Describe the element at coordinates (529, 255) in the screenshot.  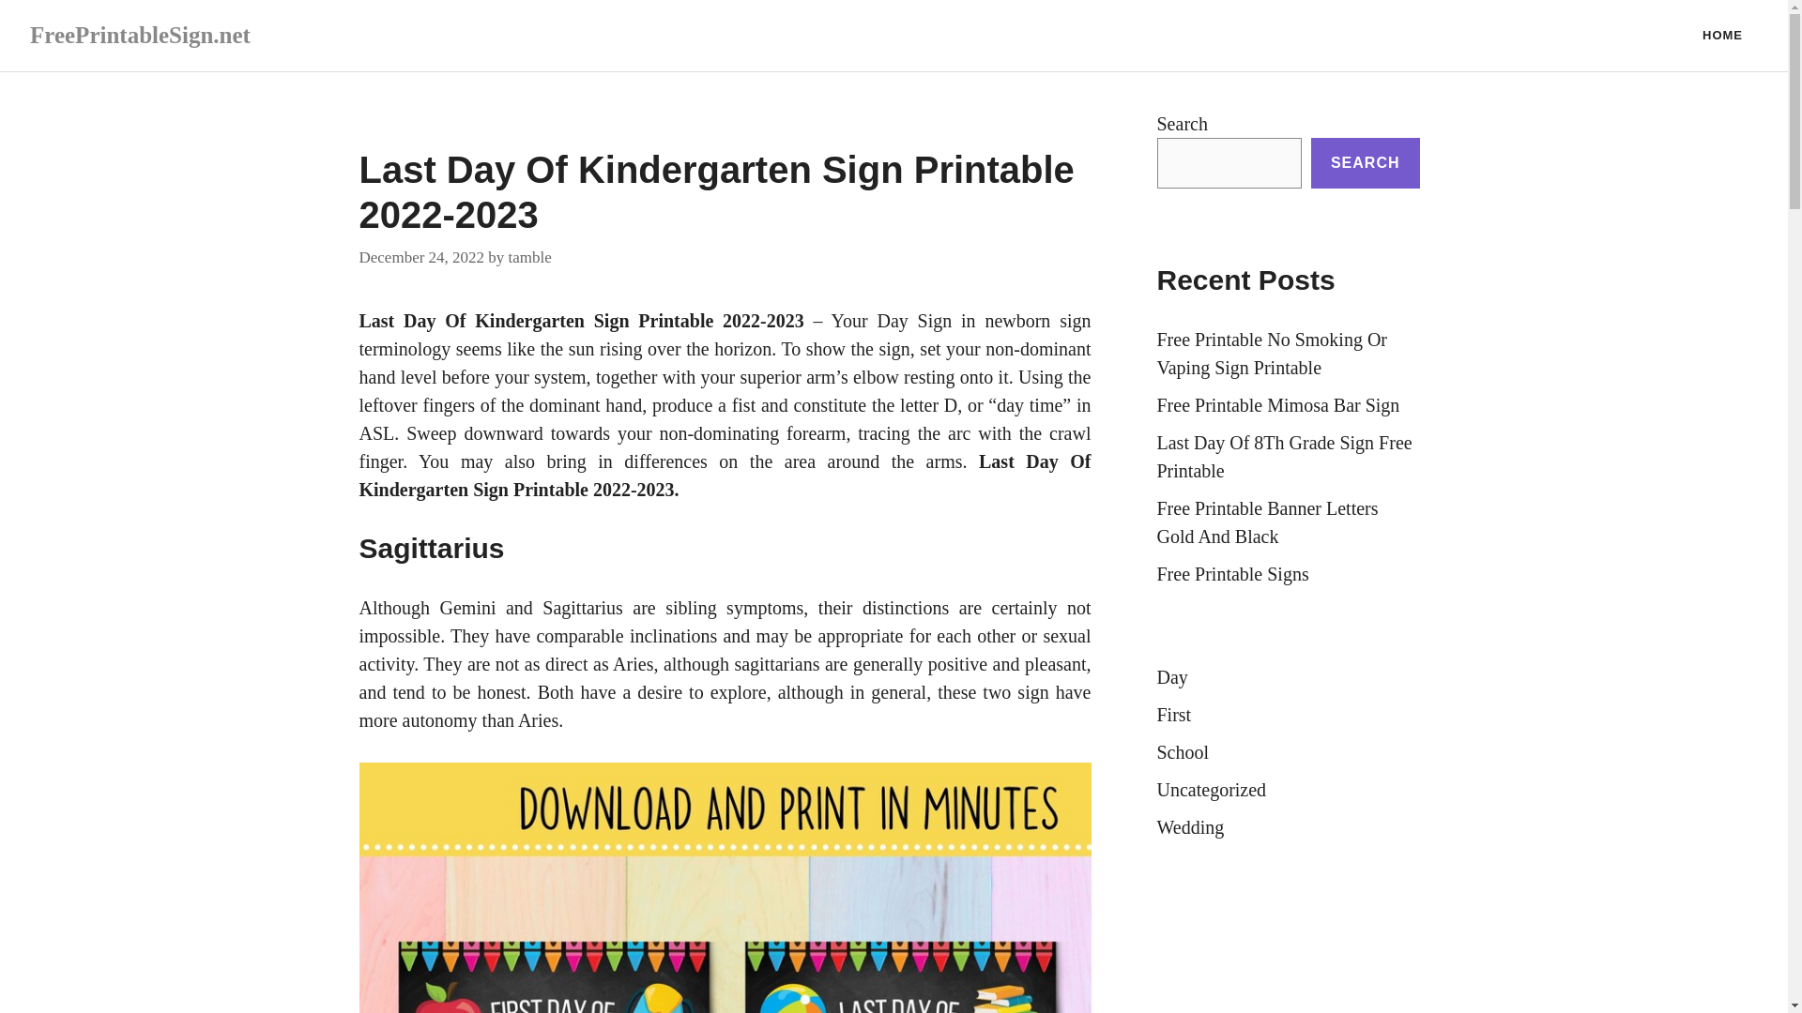
I see `tamble` at that location.